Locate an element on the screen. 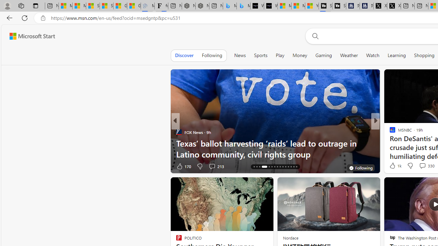 The image size is (438, 246). View comments 1 Comment is located at coordinates (422, 166).